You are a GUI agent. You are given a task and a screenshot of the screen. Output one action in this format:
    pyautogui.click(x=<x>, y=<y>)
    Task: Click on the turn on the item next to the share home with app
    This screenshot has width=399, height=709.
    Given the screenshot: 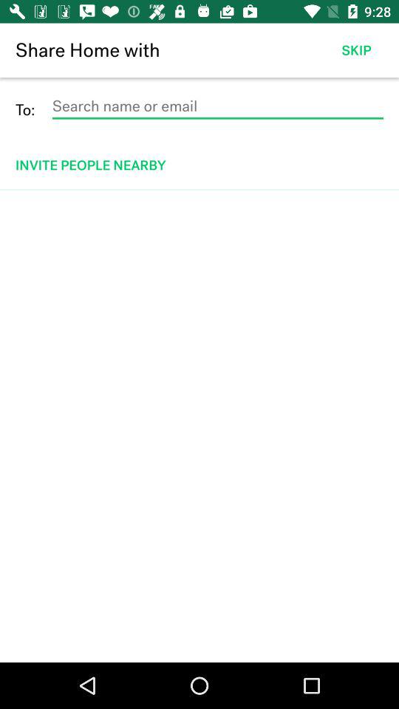 What is the action you would take?
    pyautogui.click(x=356, y=50)
    